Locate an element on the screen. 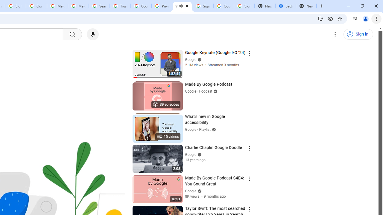 The height and width of the screenshot is (215, 383). Sign in - Google Accounts is located at coordinates (244, 6).